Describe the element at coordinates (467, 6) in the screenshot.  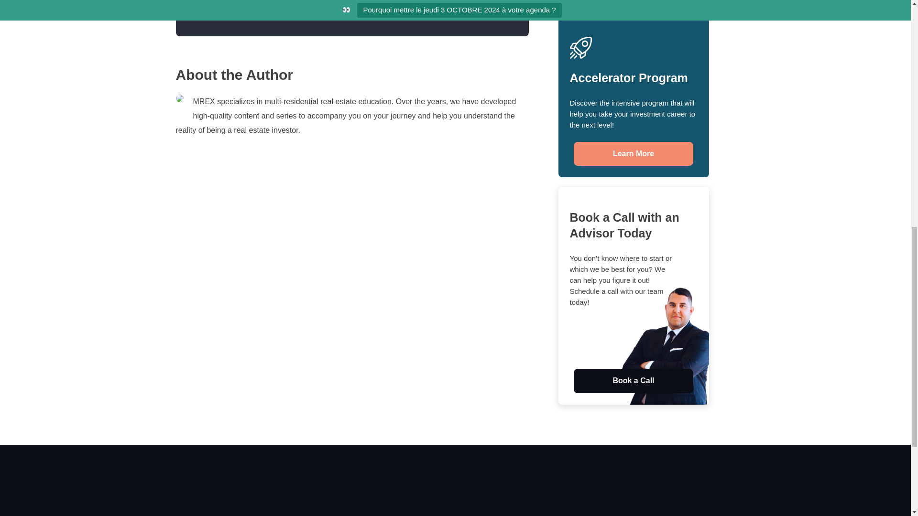
I see `Soumettre` at that location.